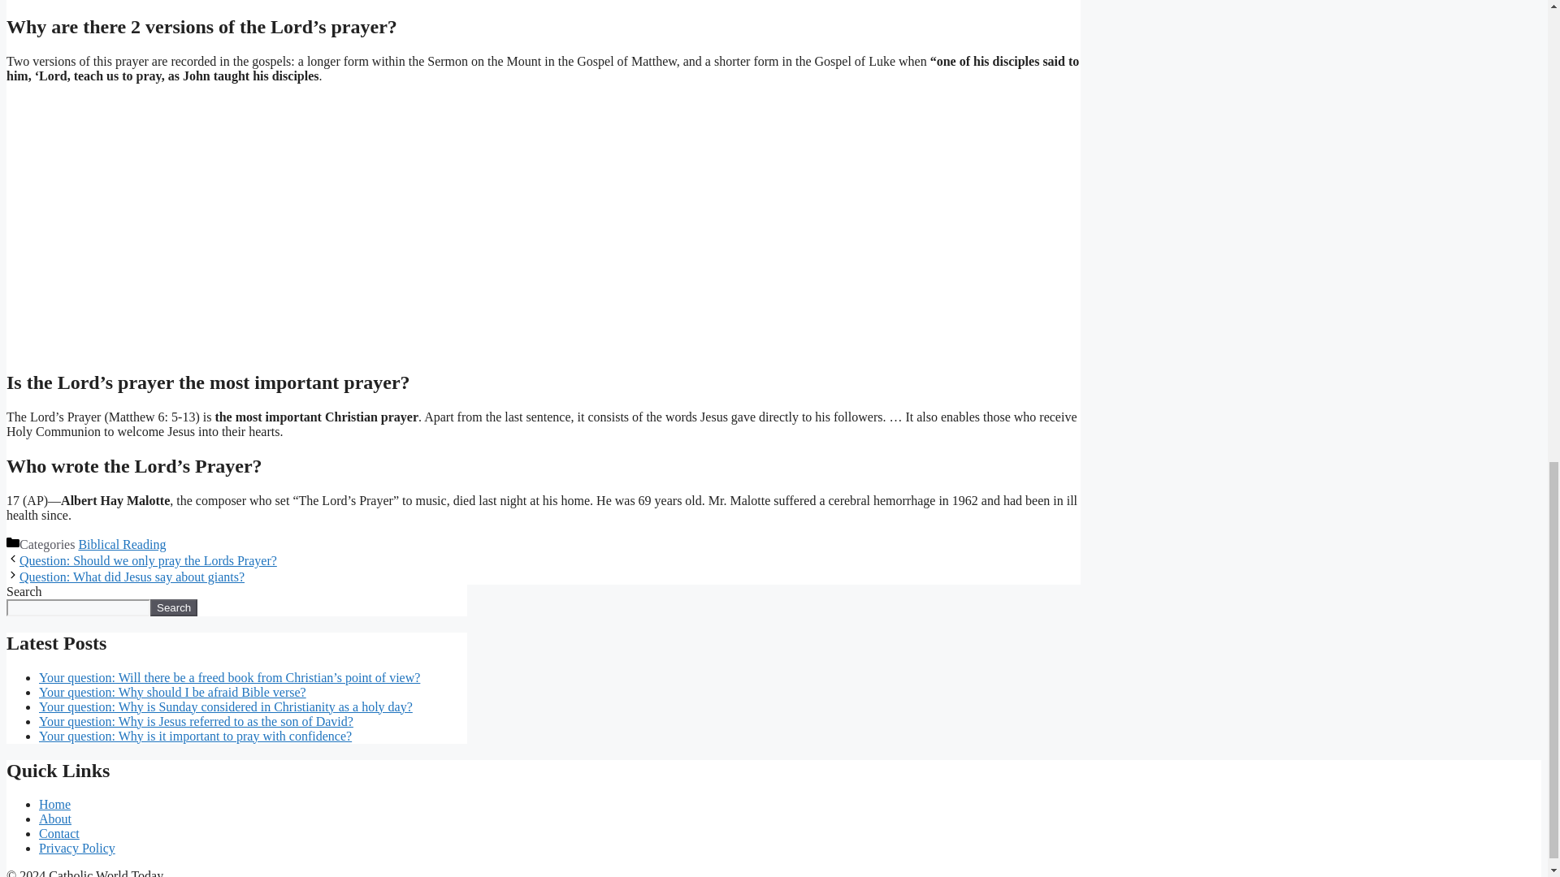 Image resolution: width=1560 pixels, height=877 pixels. I want to click on Your question: Why should I be afraid Bible verse?, so click(172, 692).